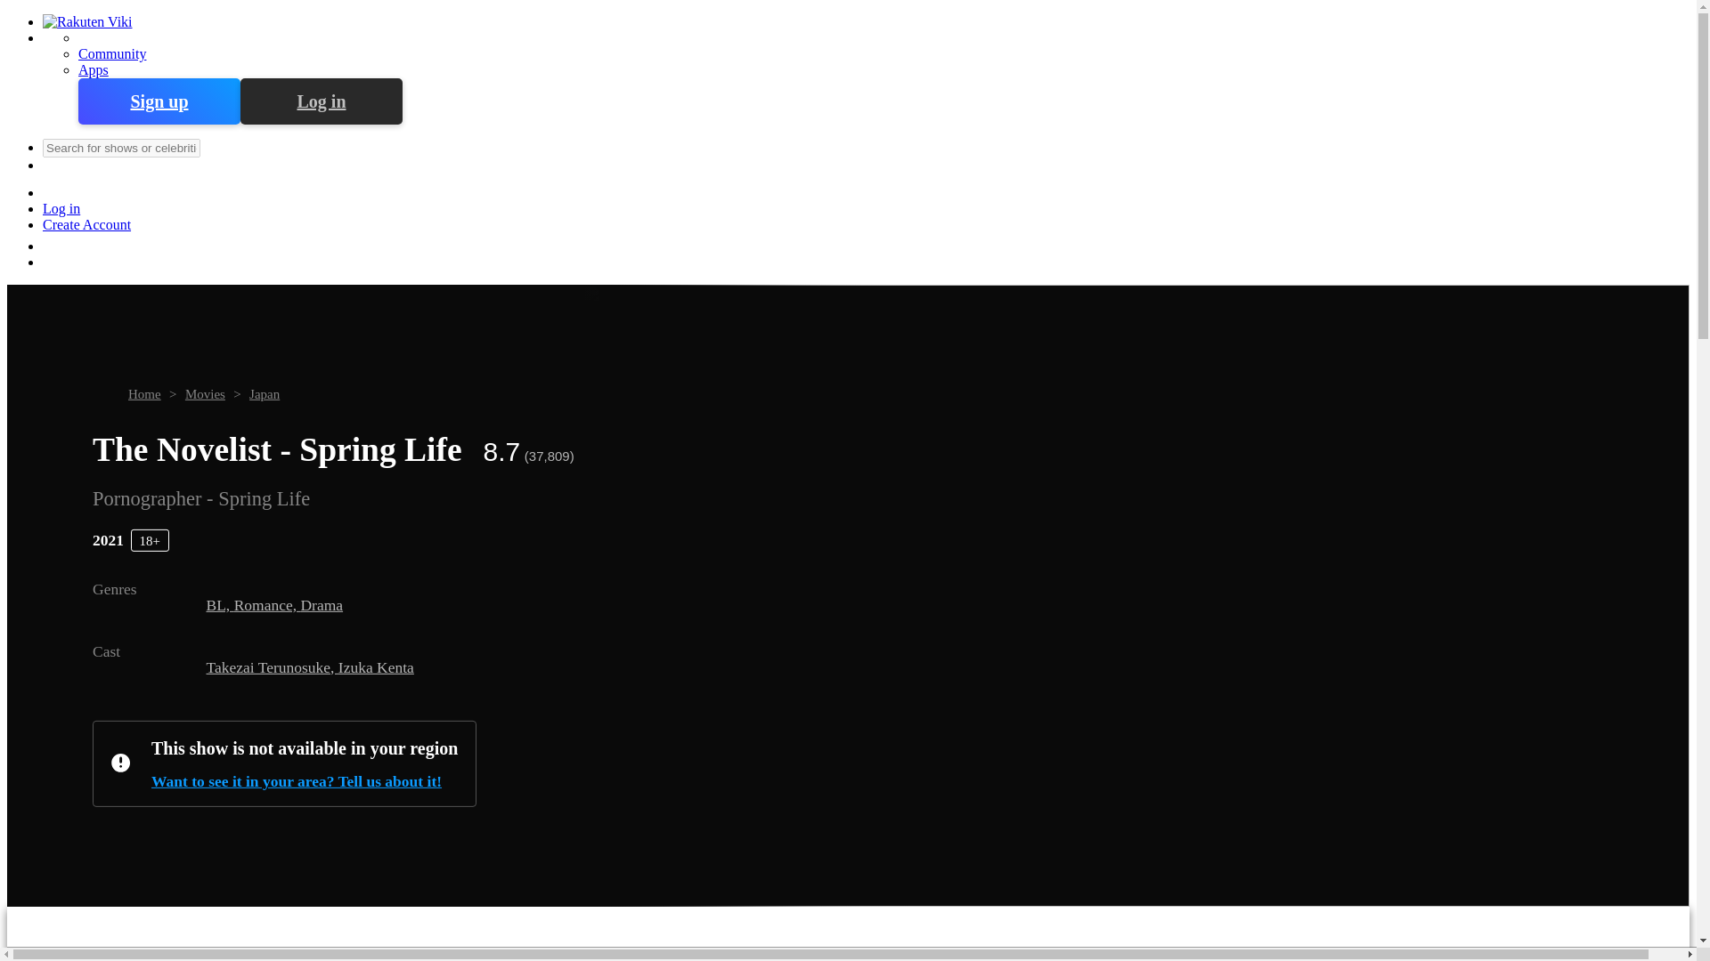 This screenshot has width=1710, height=961. Describe the element at coordinates (159, 101) in the screenshot. I see `Sign up` at that location.